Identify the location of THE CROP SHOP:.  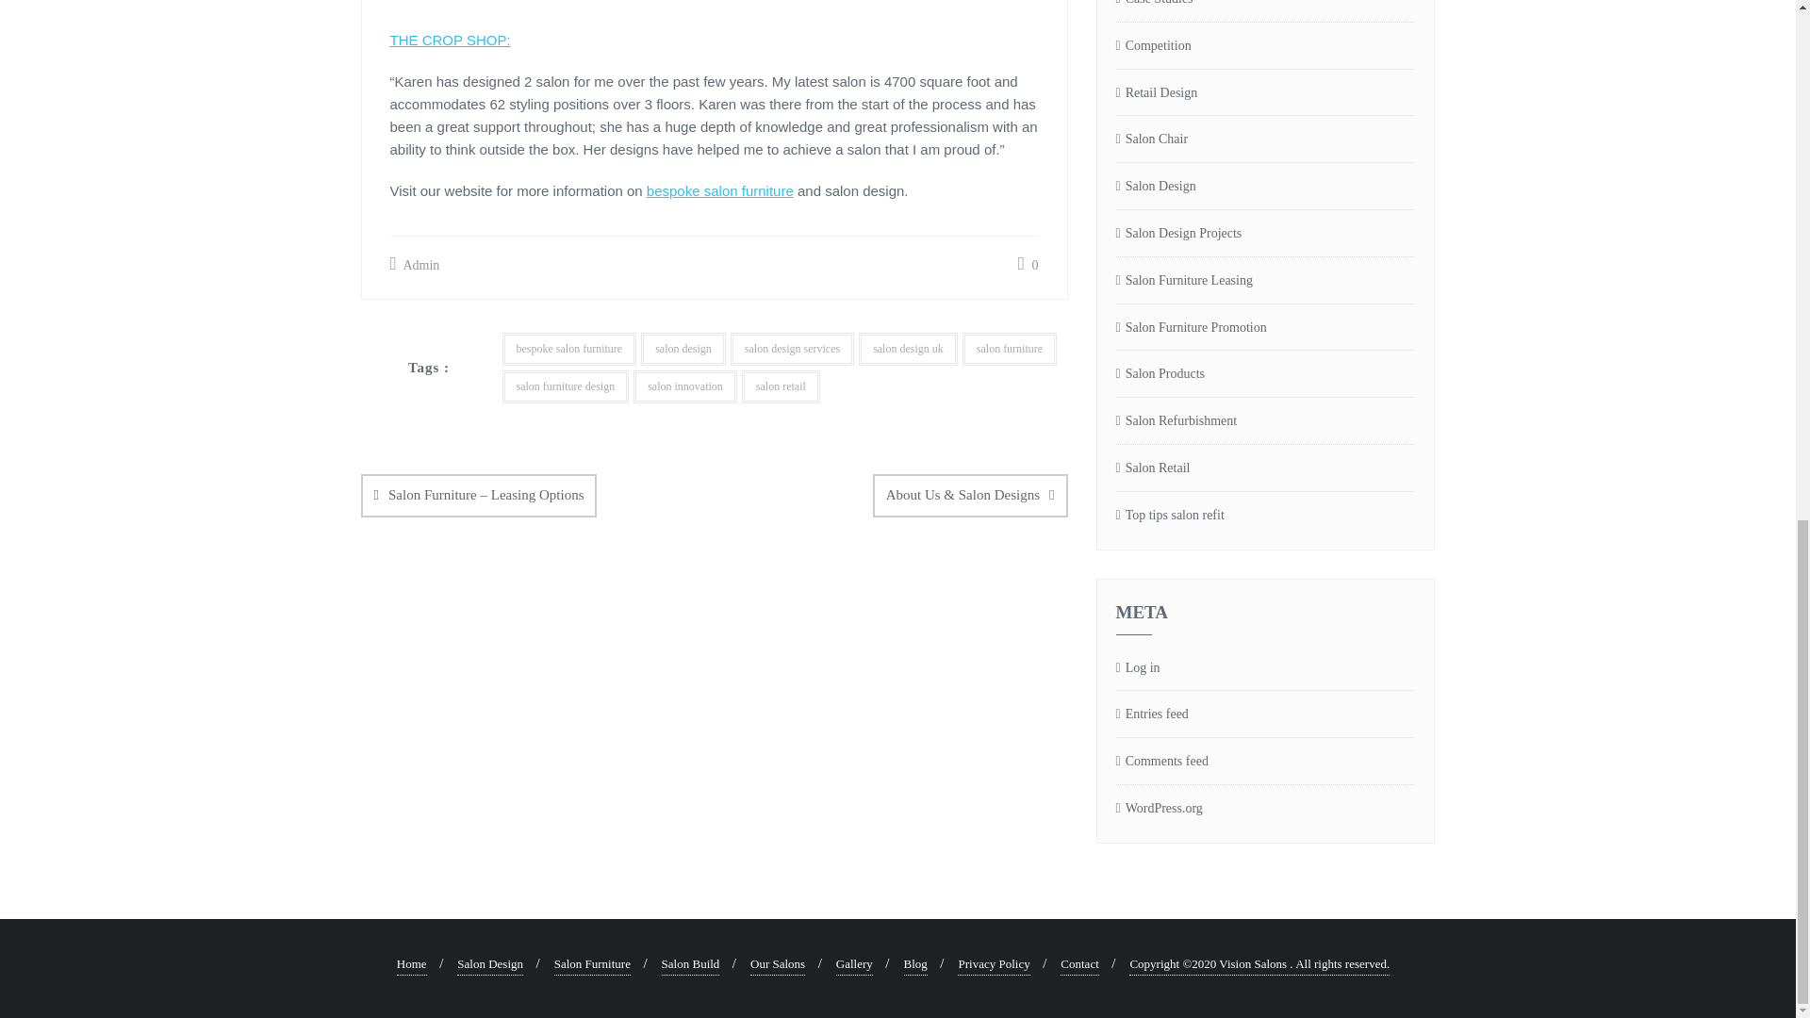
(451, 40).